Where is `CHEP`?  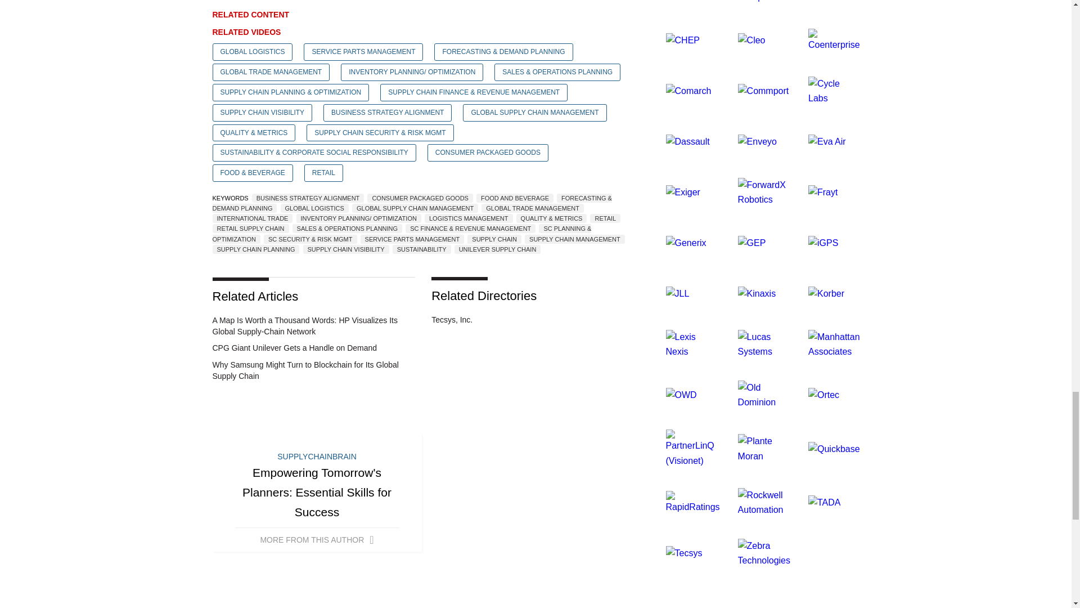
CHEP is located at coordinates (683, 39).